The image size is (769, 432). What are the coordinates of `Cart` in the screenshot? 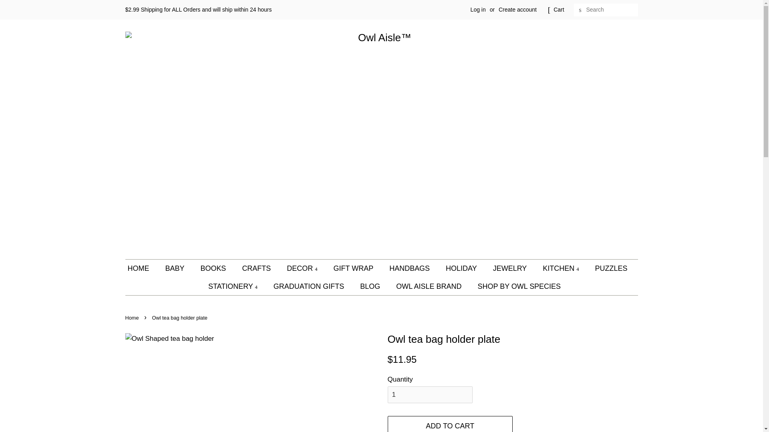 It's located at (558, 10).